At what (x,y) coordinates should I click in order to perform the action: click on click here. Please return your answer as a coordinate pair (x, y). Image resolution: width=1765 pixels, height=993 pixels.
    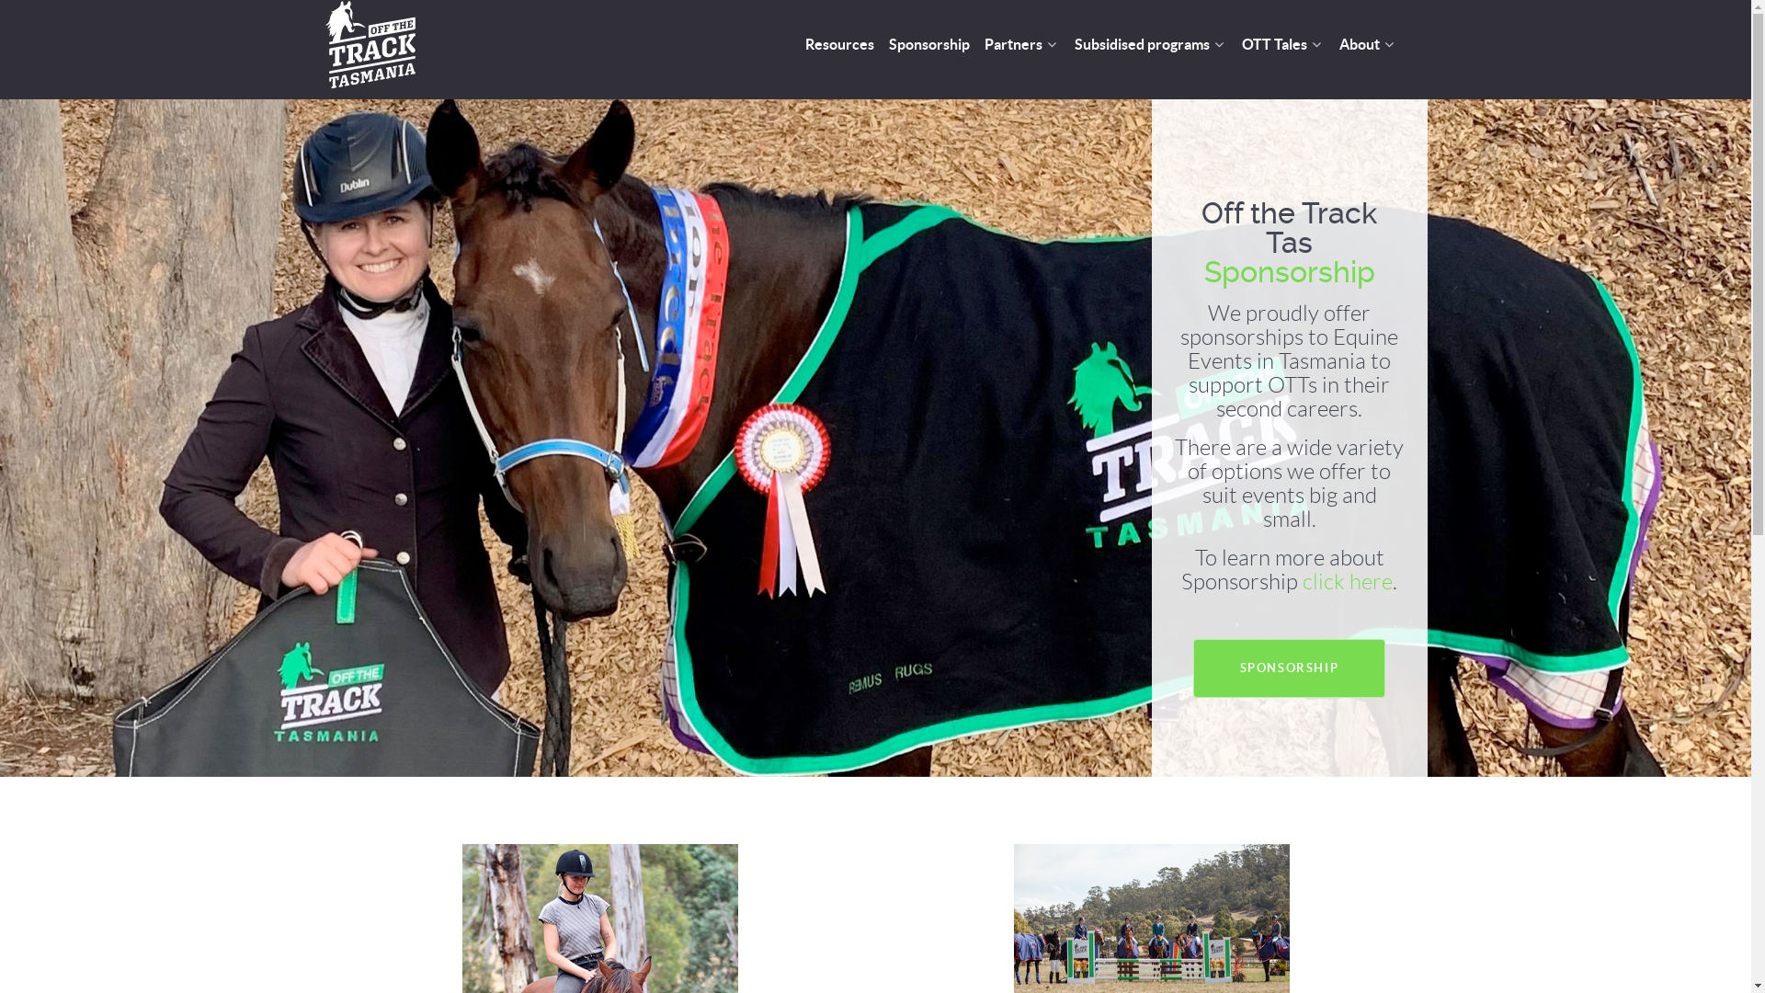
    Looking at the image, I should click on (1348, 582).